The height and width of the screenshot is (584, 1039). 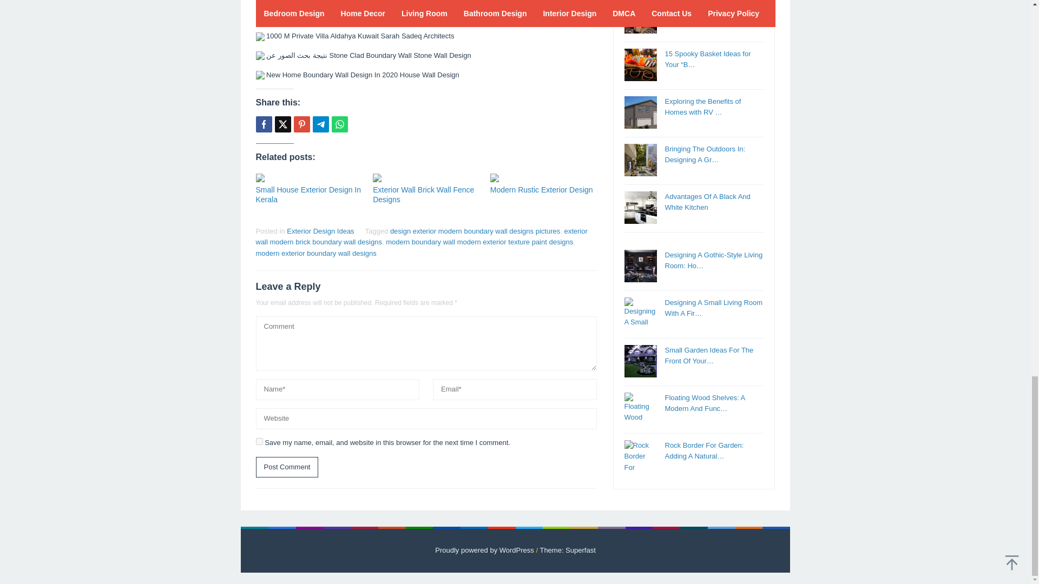 I want to click on Permalink to: Exterior Wall Brick Wall Fence Designs, so click(x=426, y=177).